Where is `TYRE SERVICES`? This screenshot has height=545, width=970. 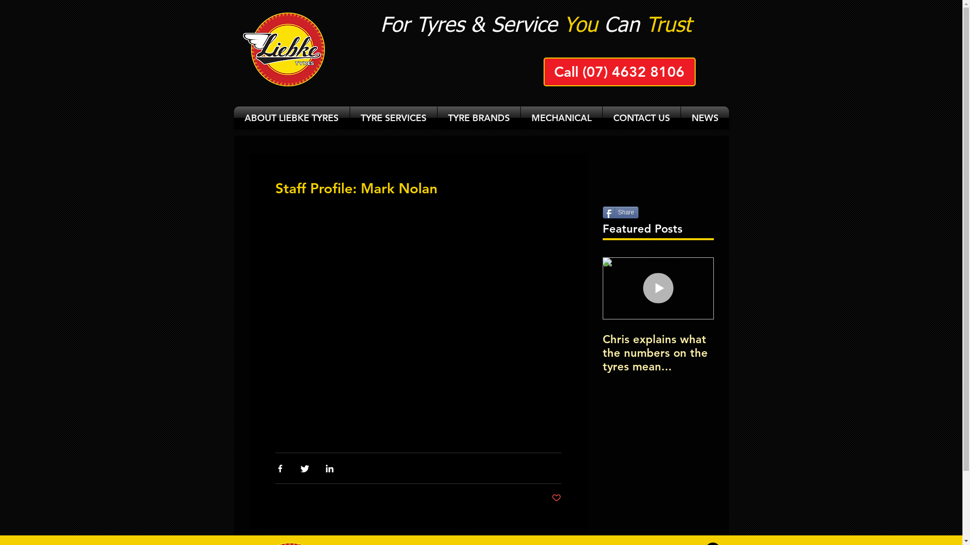 TYRE SERVICES is located at coordinates (393, 118).